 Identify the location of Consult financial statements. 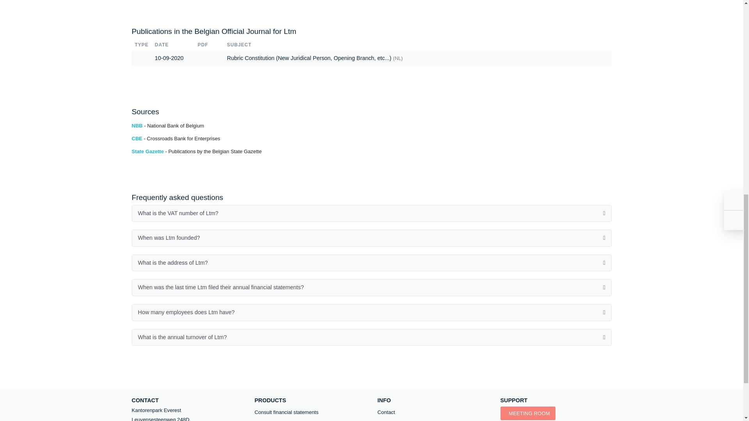
(310, 412).